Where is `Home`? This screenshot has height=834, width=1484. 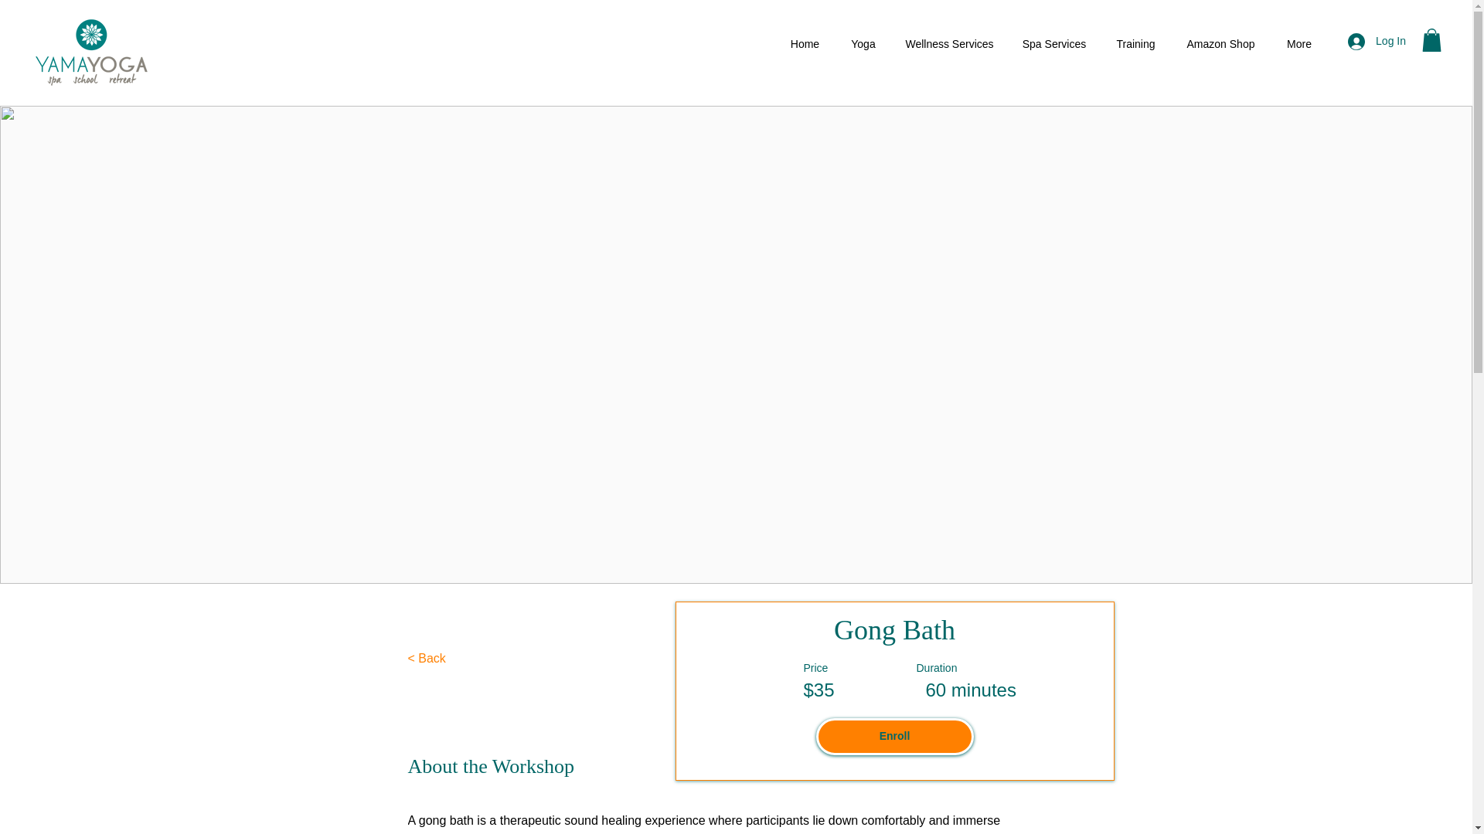 Home is located at coordinates (805, 44).